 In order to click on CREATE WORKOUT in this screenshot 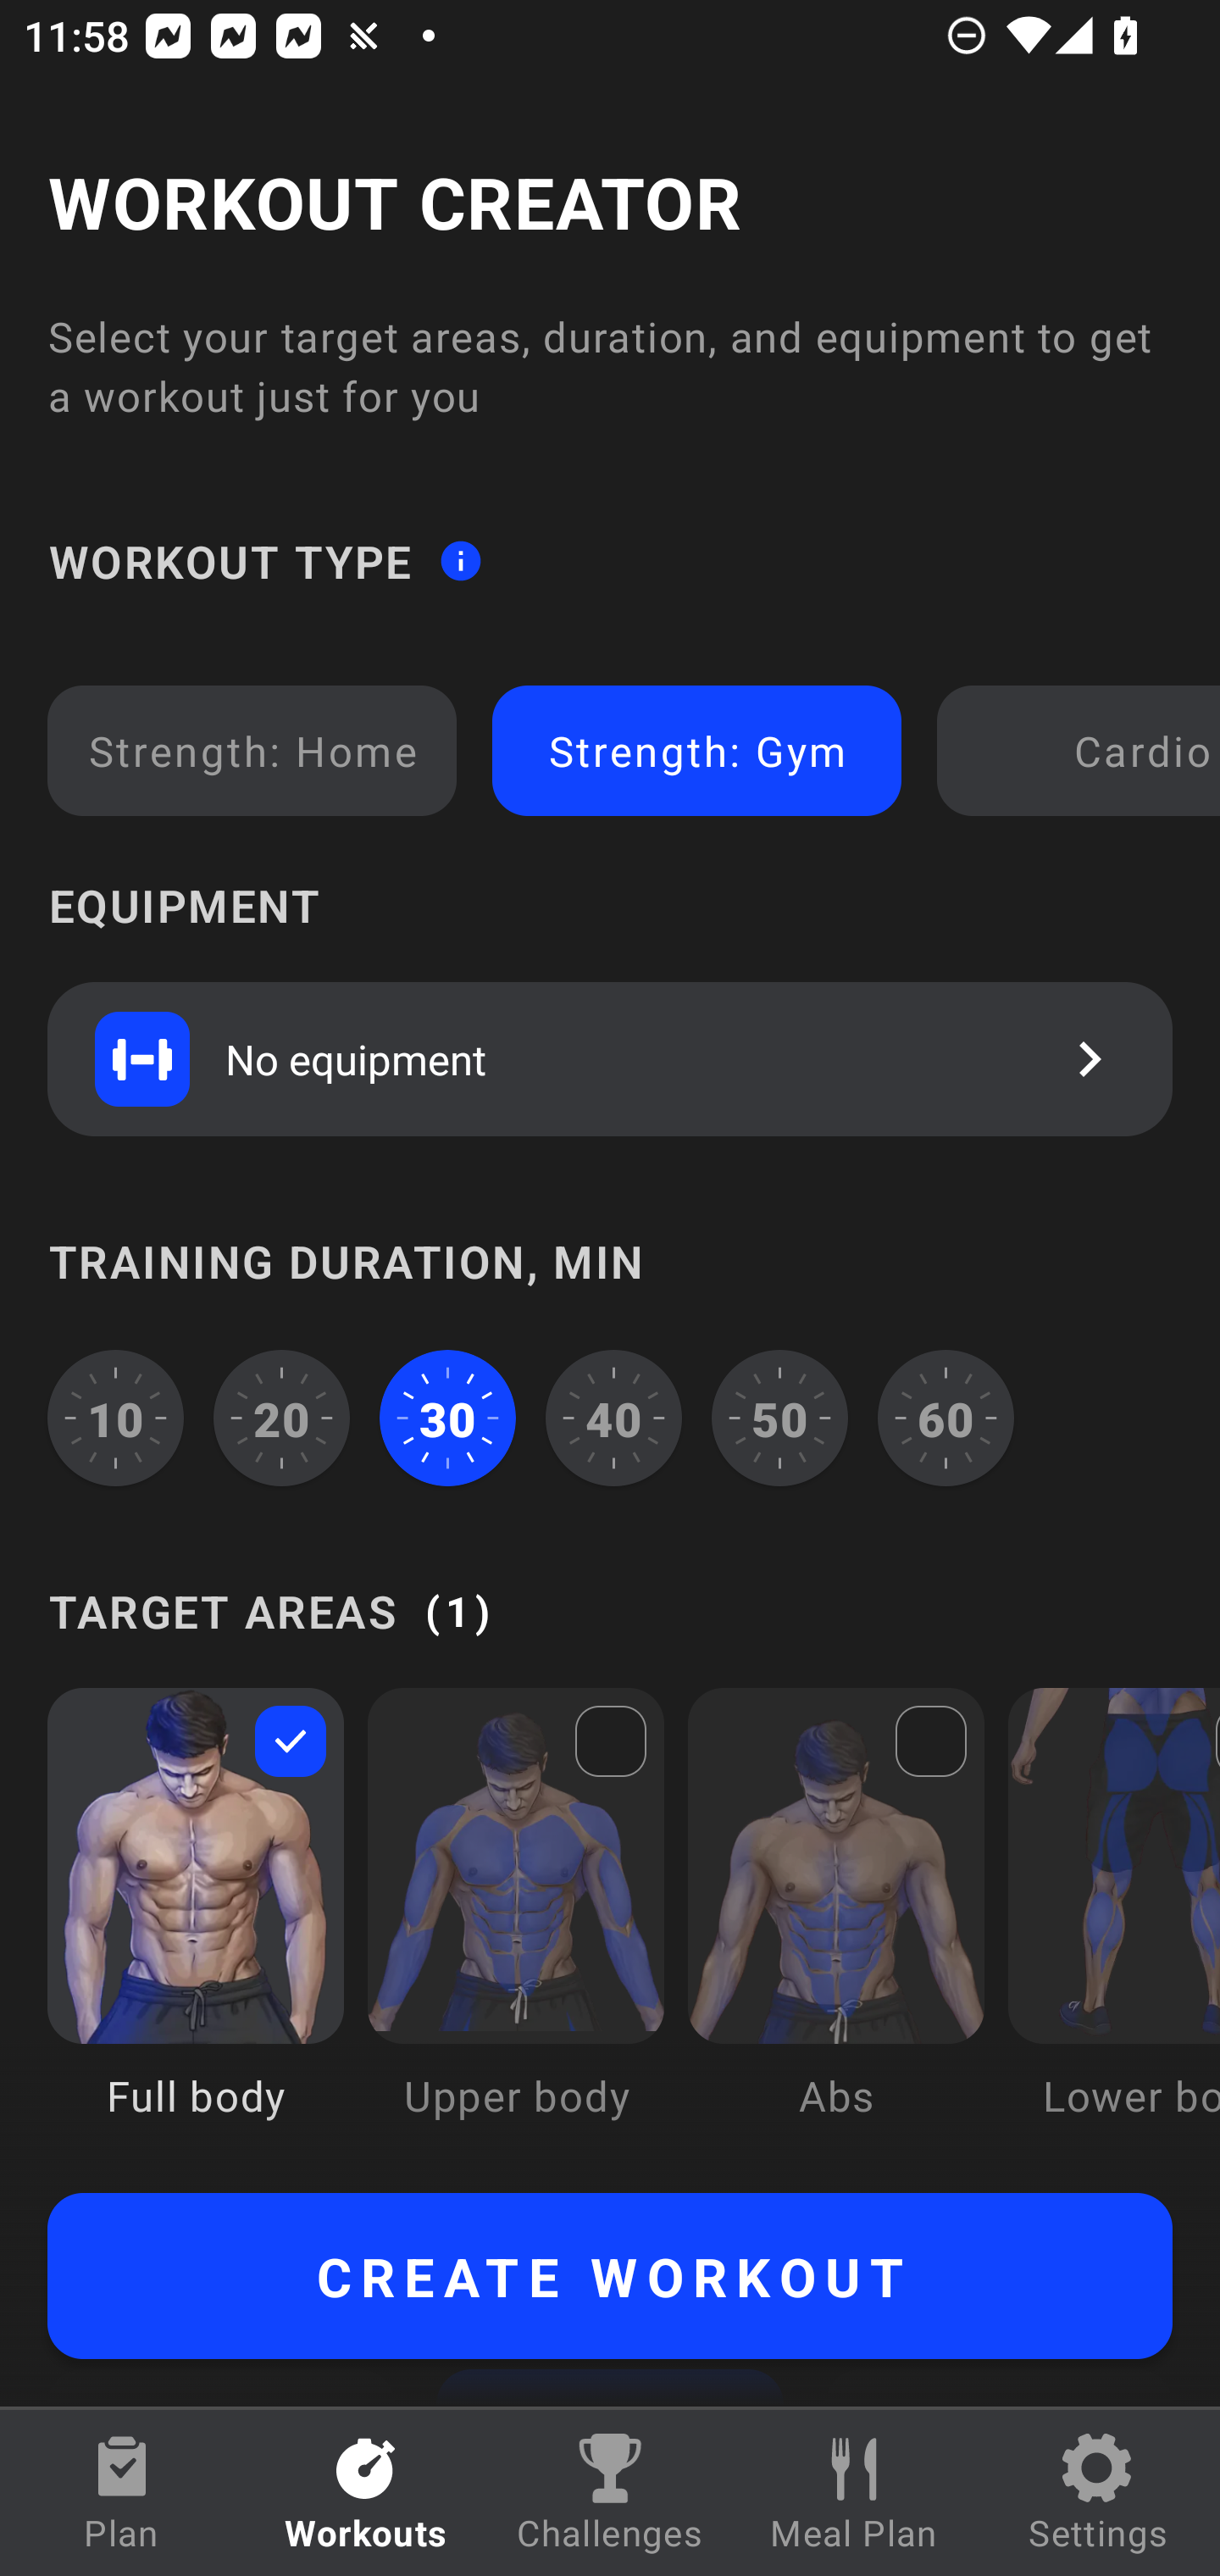, I will do `click(610, 2276)`.